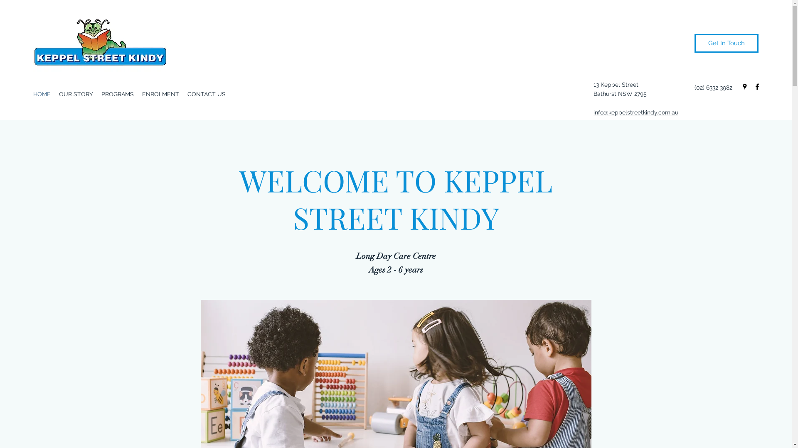 The width and height of the screenshot is (798, 448). What do you see at coordinates (76, 94) in the screenshot?
I see `OUR STORY` at bounding box center [76, 94].